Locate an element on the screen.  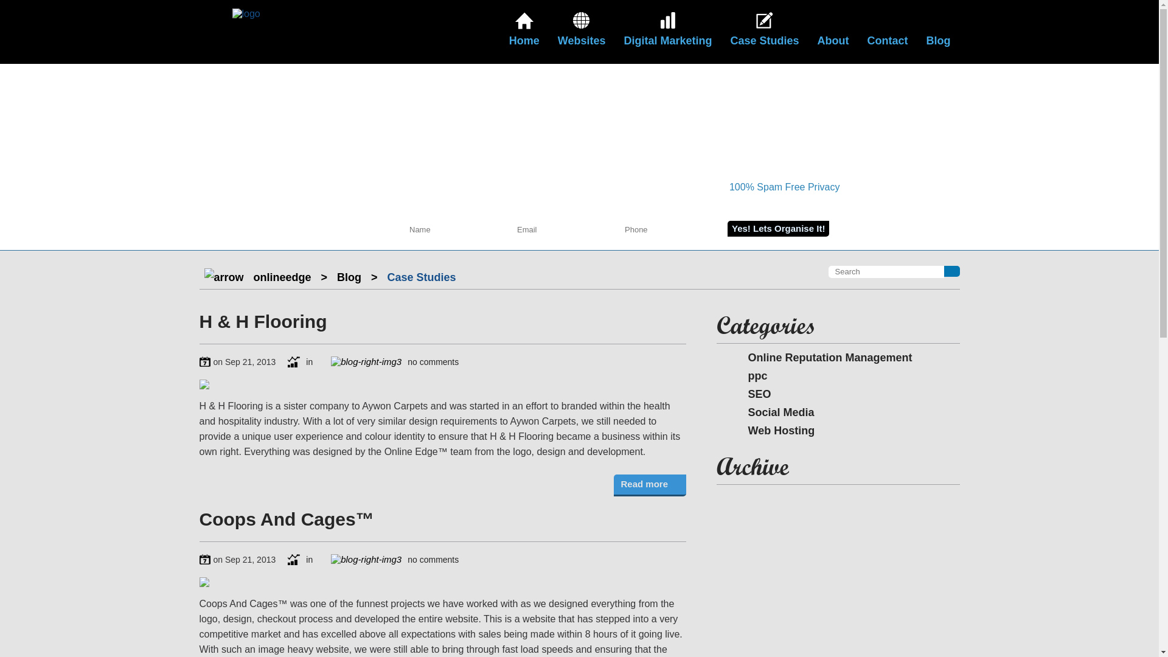
SEO is located at coordinates (750, 394).